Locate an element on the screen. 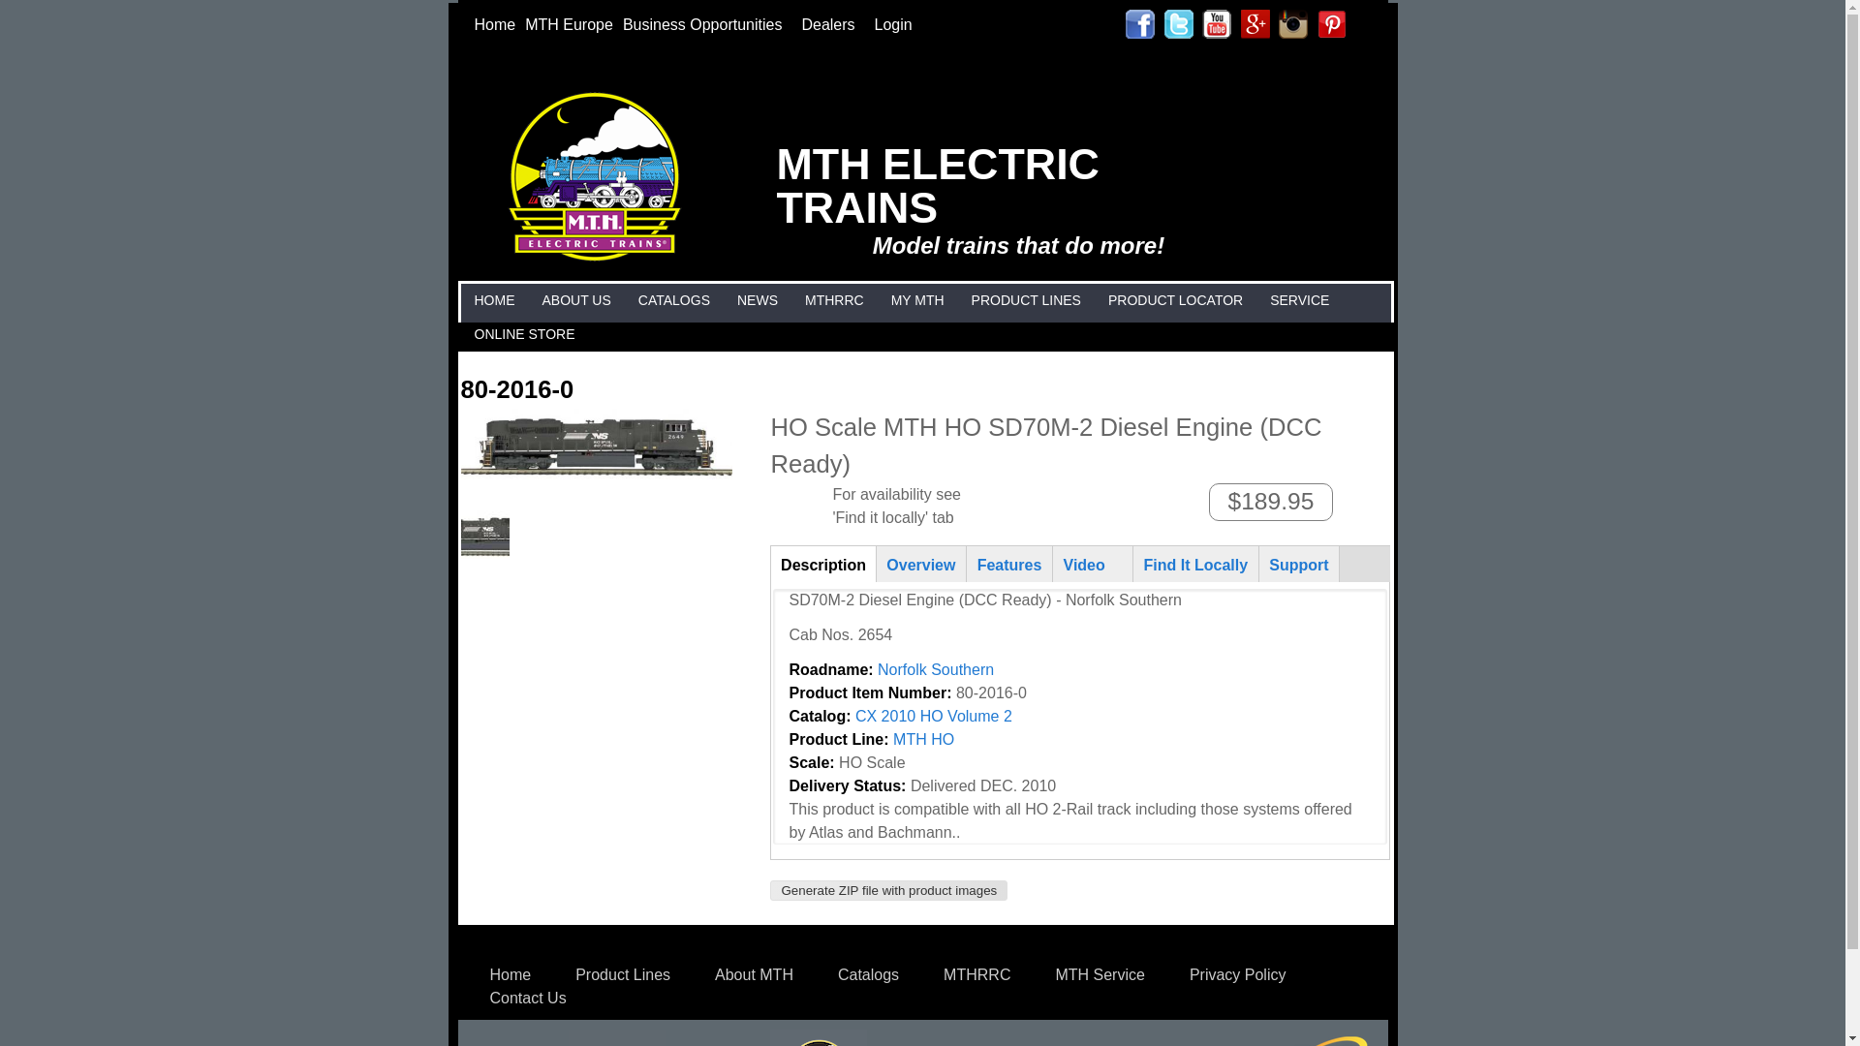 The height and width of the screenshot is (1046, 1860). MTH ELECTRIC TRAINS is located at coordinates (595, 256).